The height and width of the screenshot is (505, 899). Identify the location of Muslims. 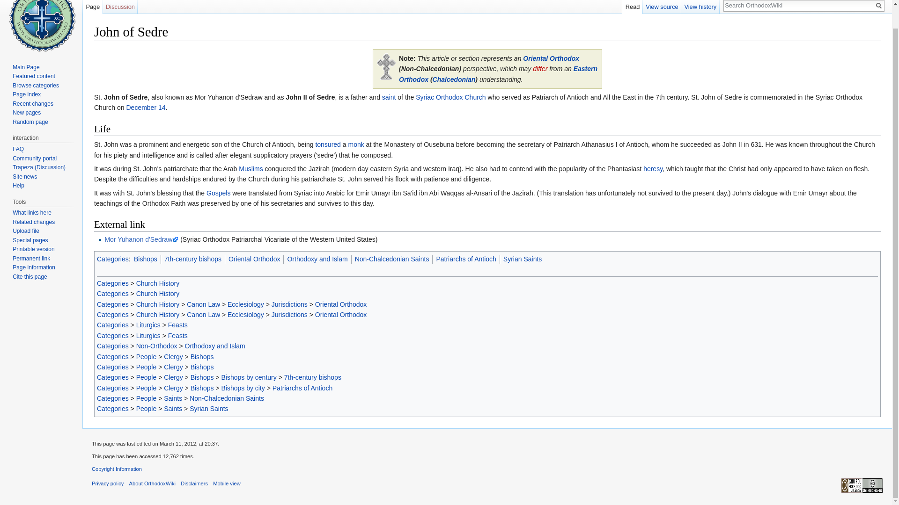
(251, 169).